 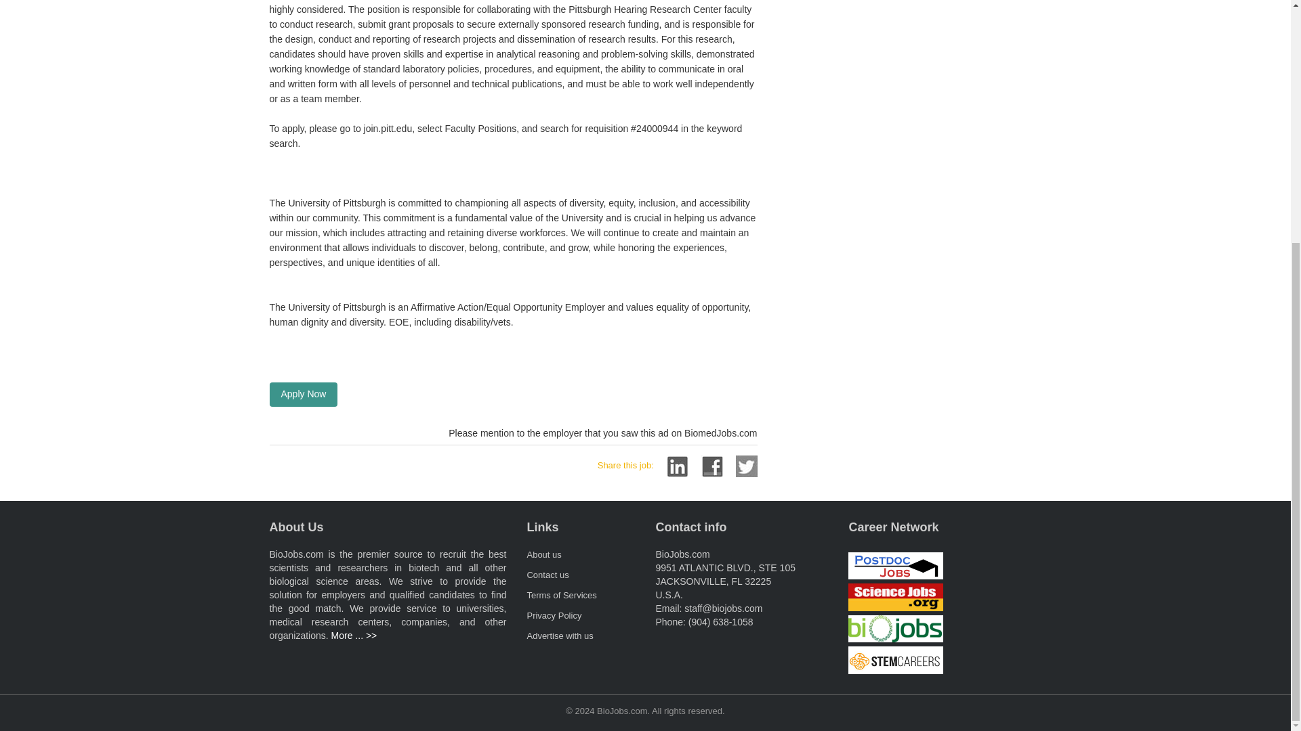 What do you see at coordinates (543, 555) in the screenshot?
I see `About us` at bounding box center [543, 555].